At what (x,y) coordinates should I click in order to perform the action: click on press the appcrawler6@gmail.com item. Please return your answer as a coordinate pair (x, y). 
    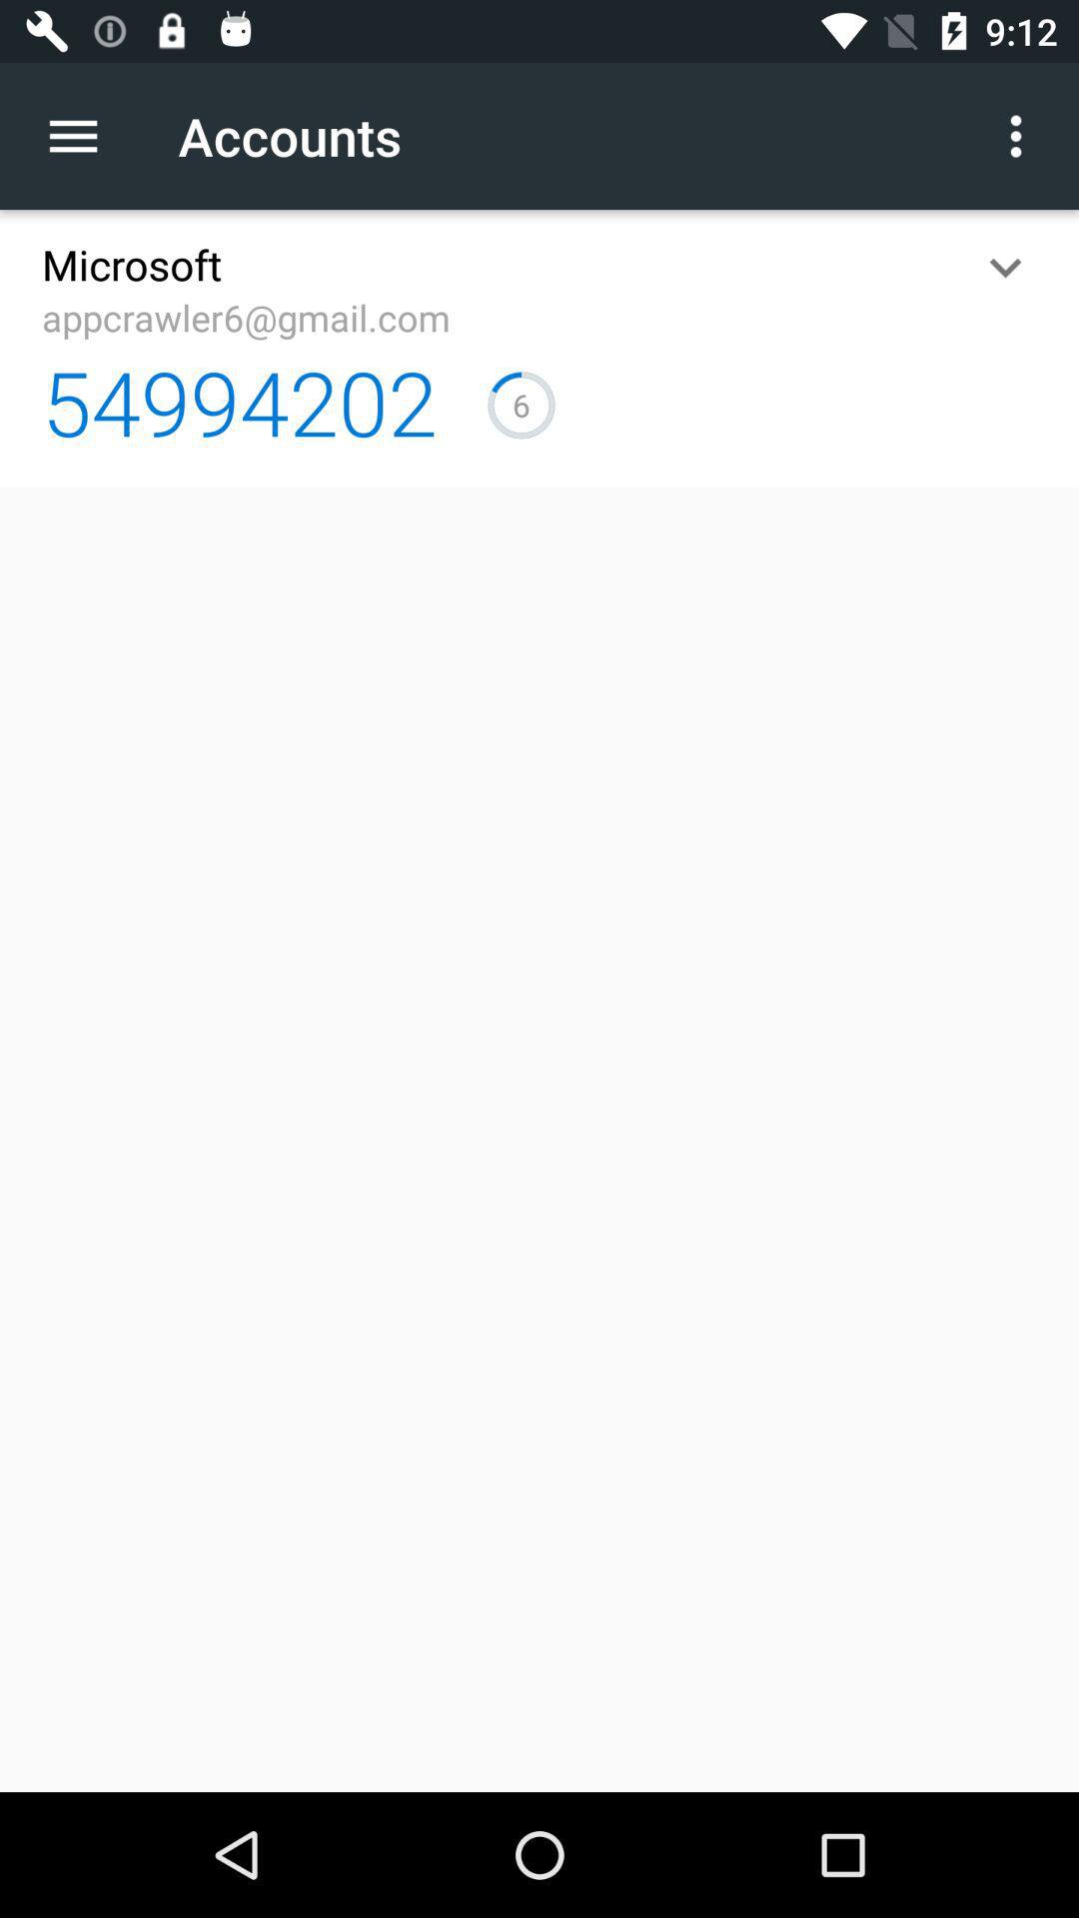
    Looking at the image, I should click on (246, 318).